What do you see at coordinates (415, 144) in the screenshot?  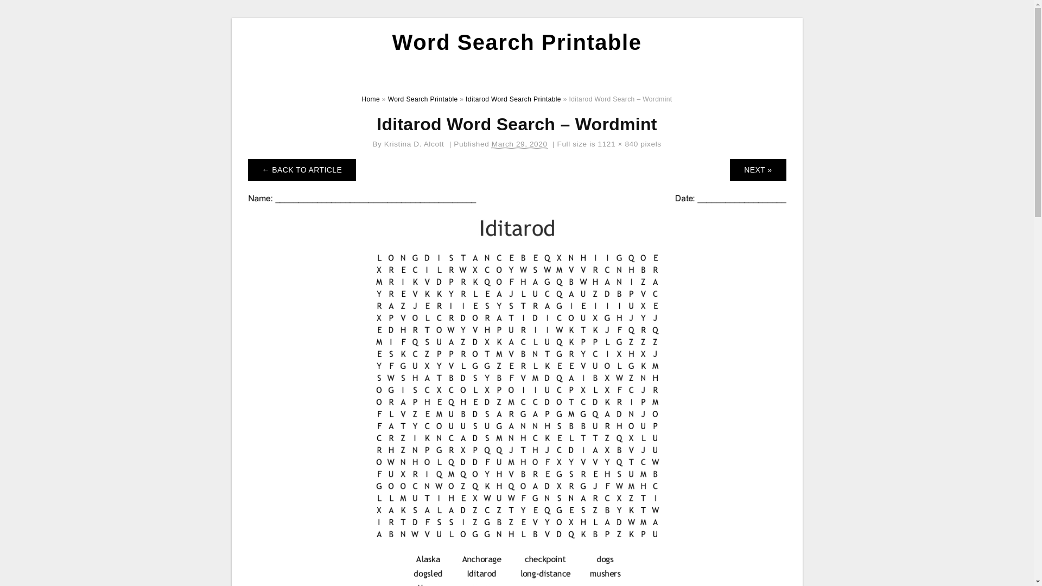 I see `Kristina D. Alcott` at bounding box center [415, 144].